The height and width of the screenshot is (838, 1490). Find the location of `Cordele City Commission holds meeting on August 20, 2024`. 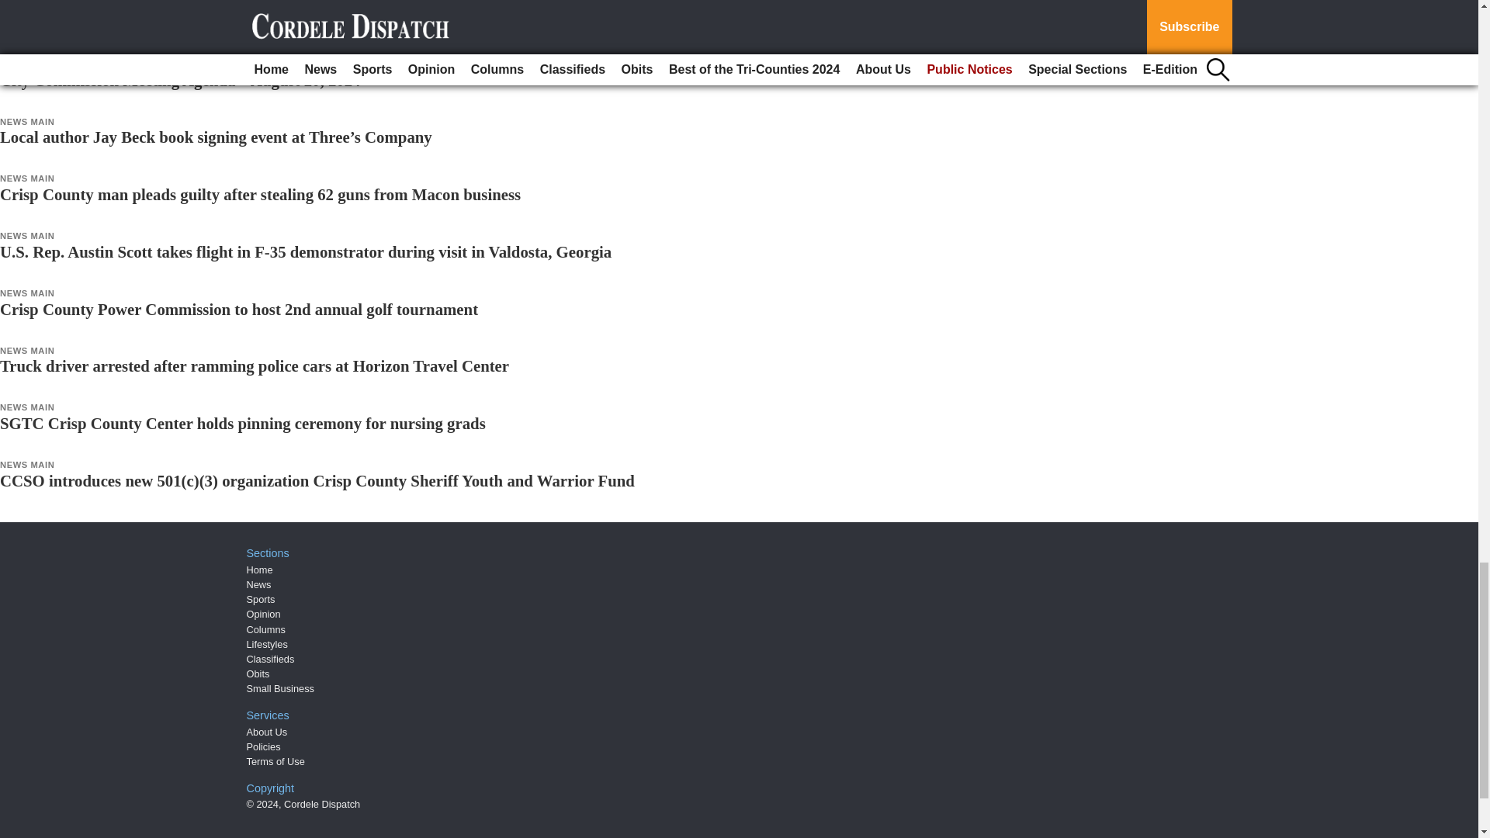

Cordele City Commission holds meeting on August 20, 2024 is located at coordinates (205, 23).